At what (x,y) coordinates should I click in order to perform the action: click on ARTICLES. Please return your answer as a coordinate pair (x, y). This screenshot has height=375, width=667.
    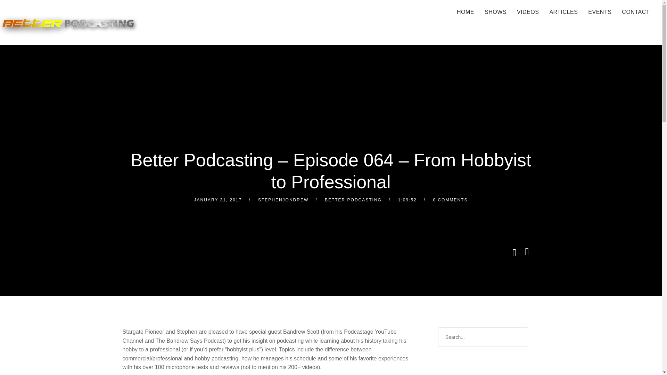
    Looking at the image, I should click on (563, 12).